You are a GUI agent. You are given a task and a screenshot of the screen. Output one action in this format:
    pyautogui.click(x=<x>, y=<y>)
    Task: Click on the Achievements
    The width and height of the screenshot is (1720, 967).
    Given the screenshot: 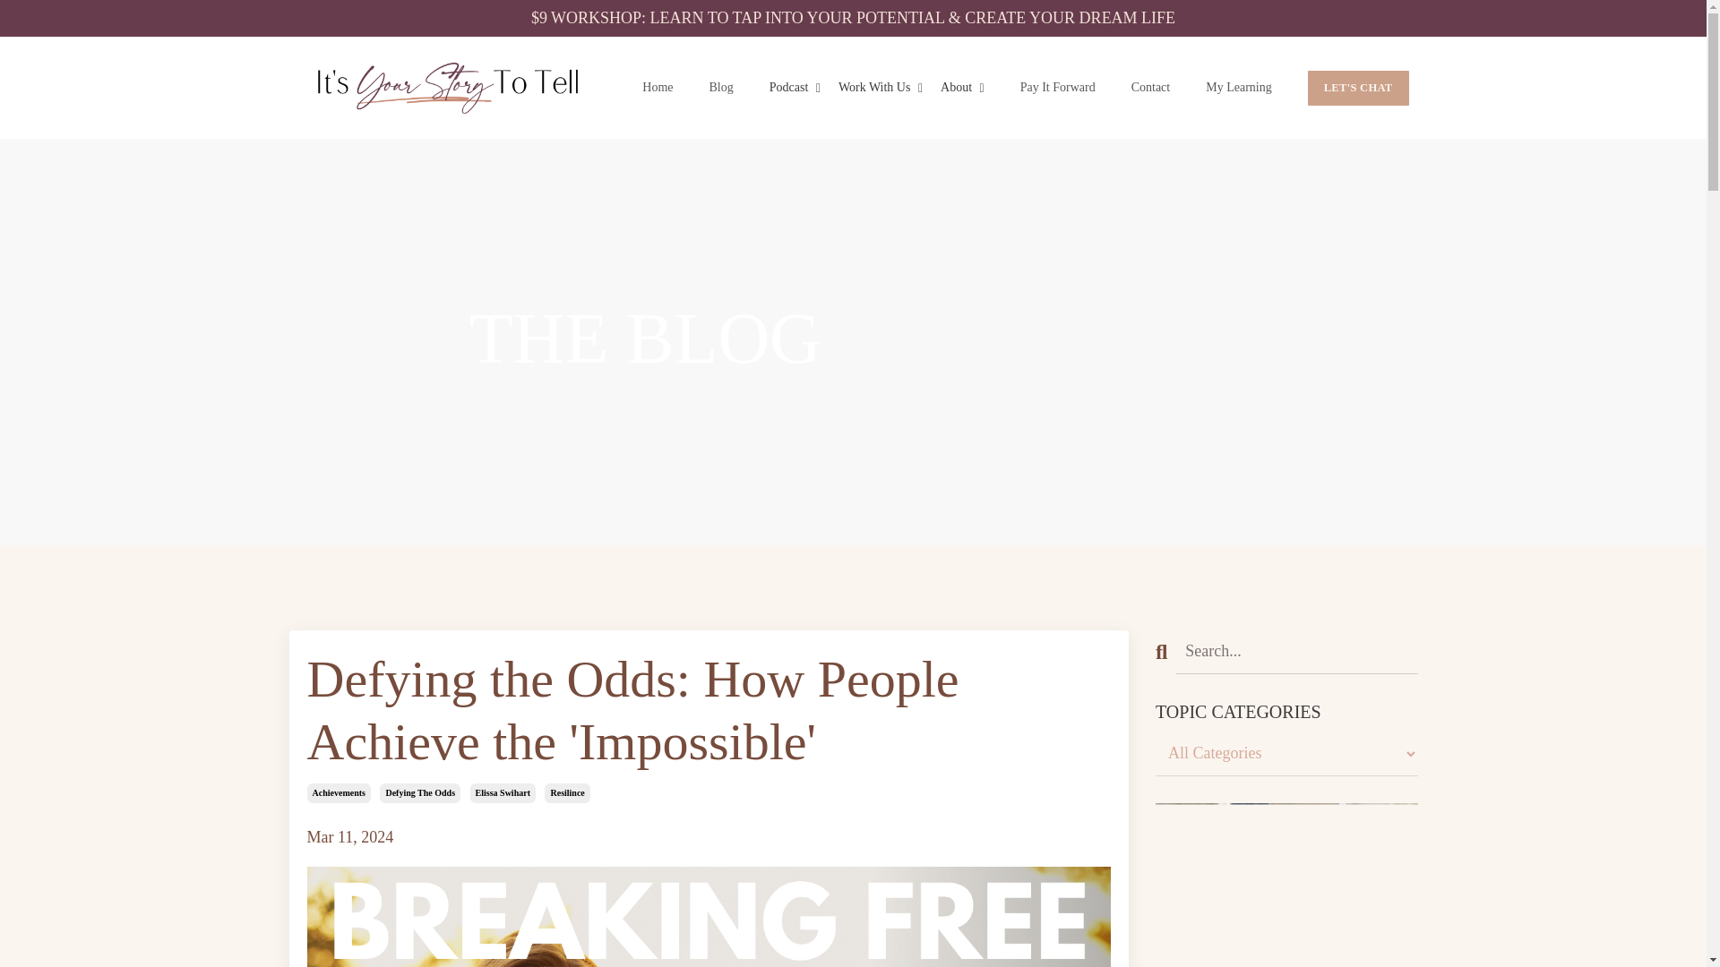 What is the action you would take?
    pyautogui.click(x=337, y=793)
    